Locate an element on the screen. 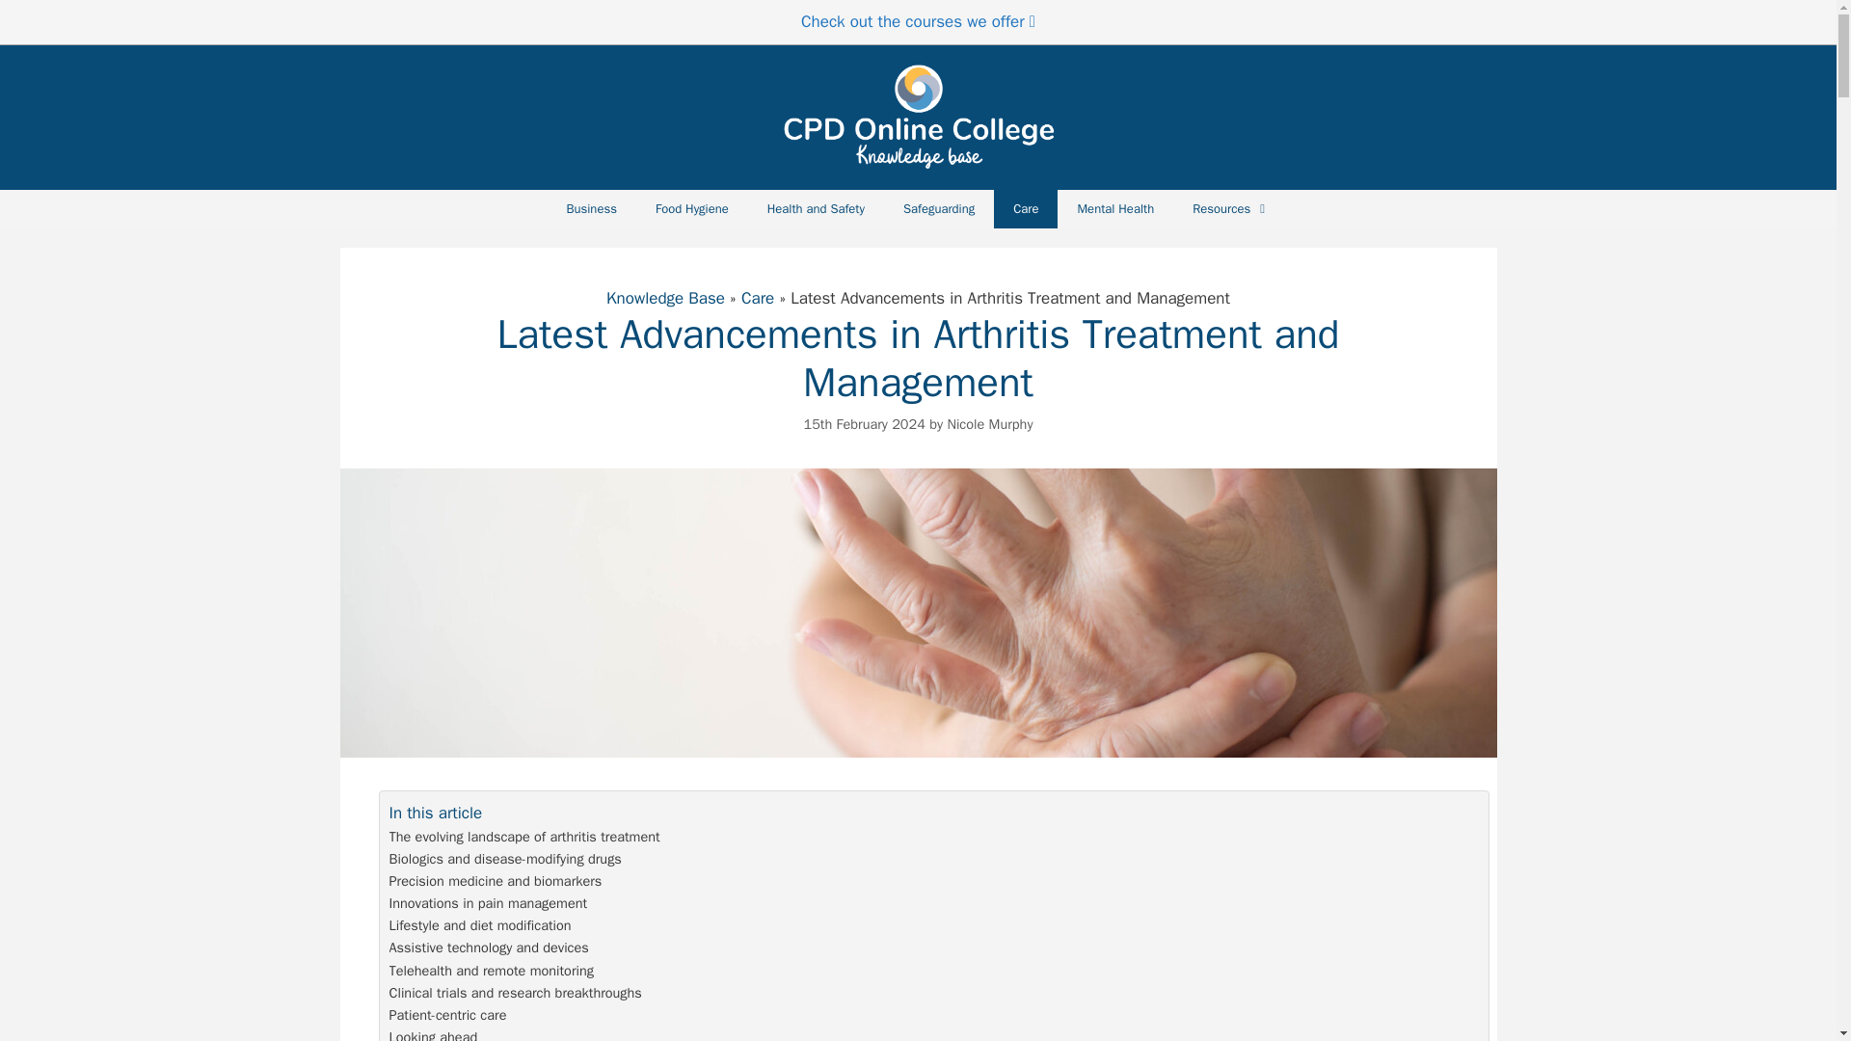 The image size is (1851, 1041). Check out the courses we offer is located at coordinates (918, 21).